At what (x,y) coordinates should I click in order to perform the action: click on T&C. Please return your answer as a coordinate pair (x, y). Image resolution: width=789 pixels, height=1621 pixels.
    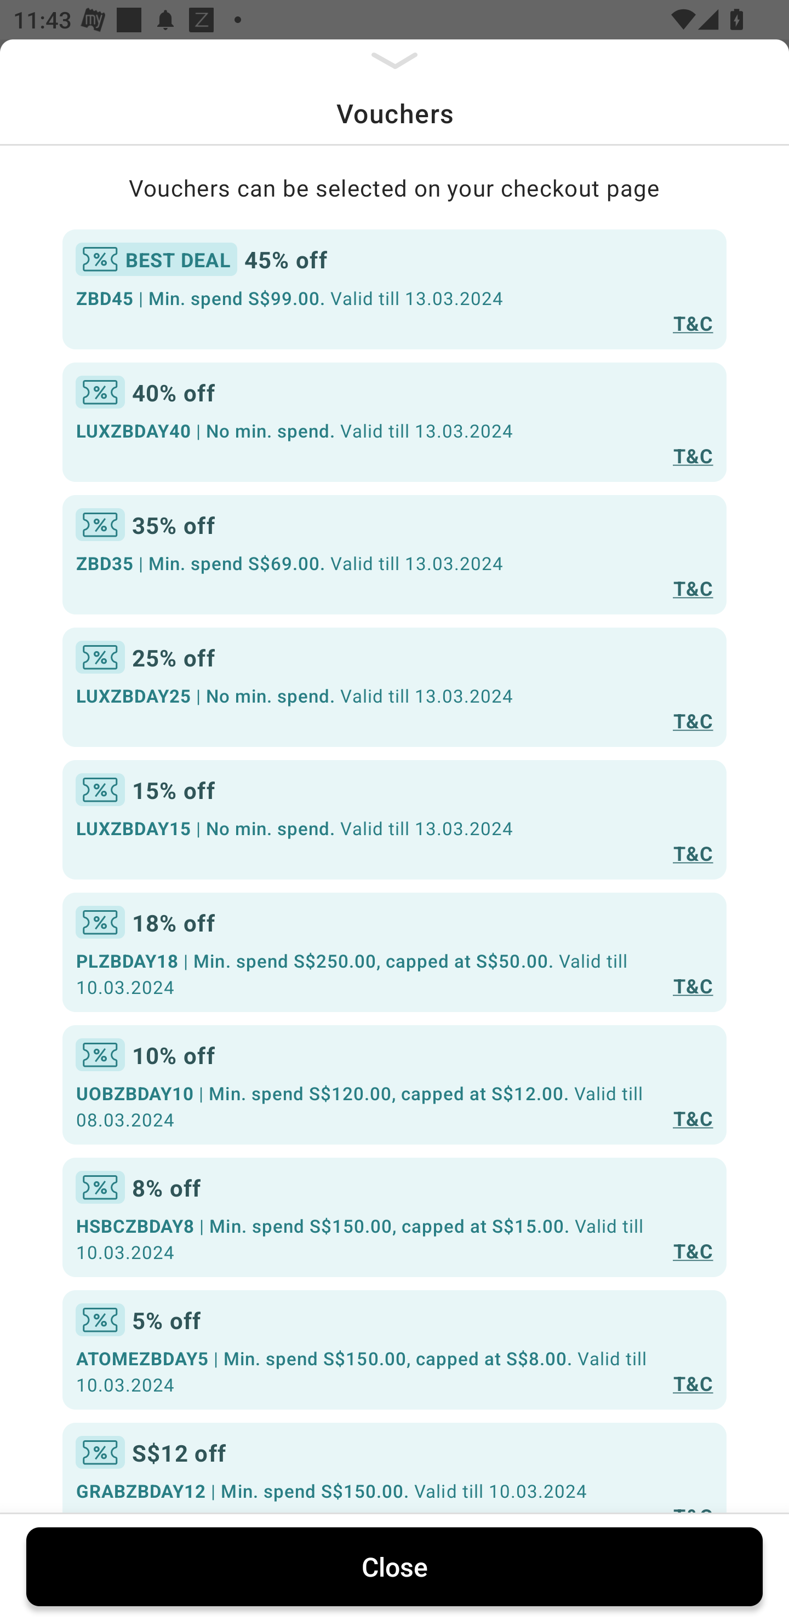
    Looking at the image, I should click on (693, 986).